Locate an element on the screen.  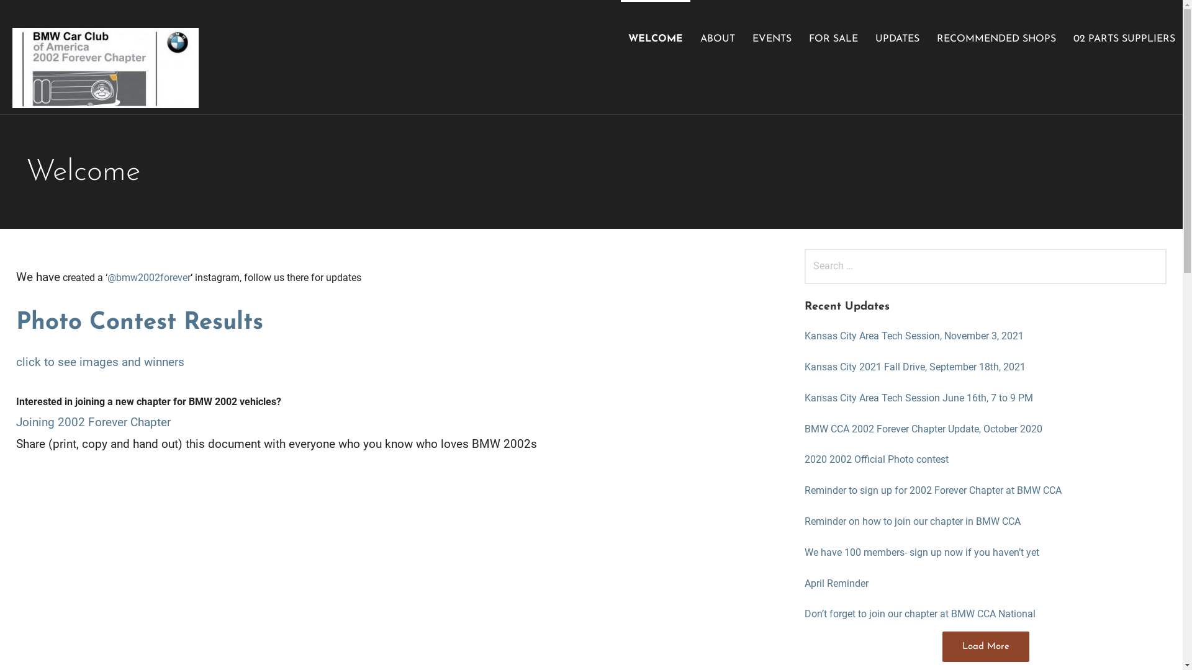
UPDATES is located at coordinates (898, 38).